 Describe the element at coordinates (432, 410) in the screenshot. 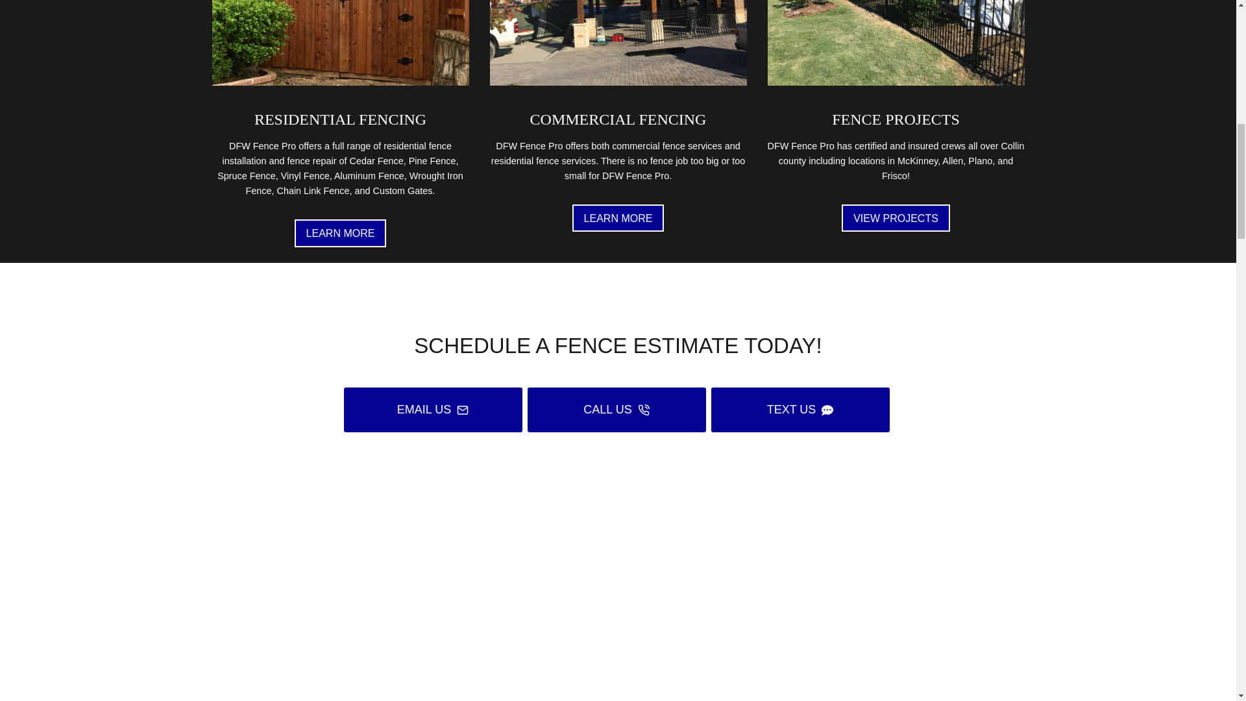

I see `EMAIL US` at that location.